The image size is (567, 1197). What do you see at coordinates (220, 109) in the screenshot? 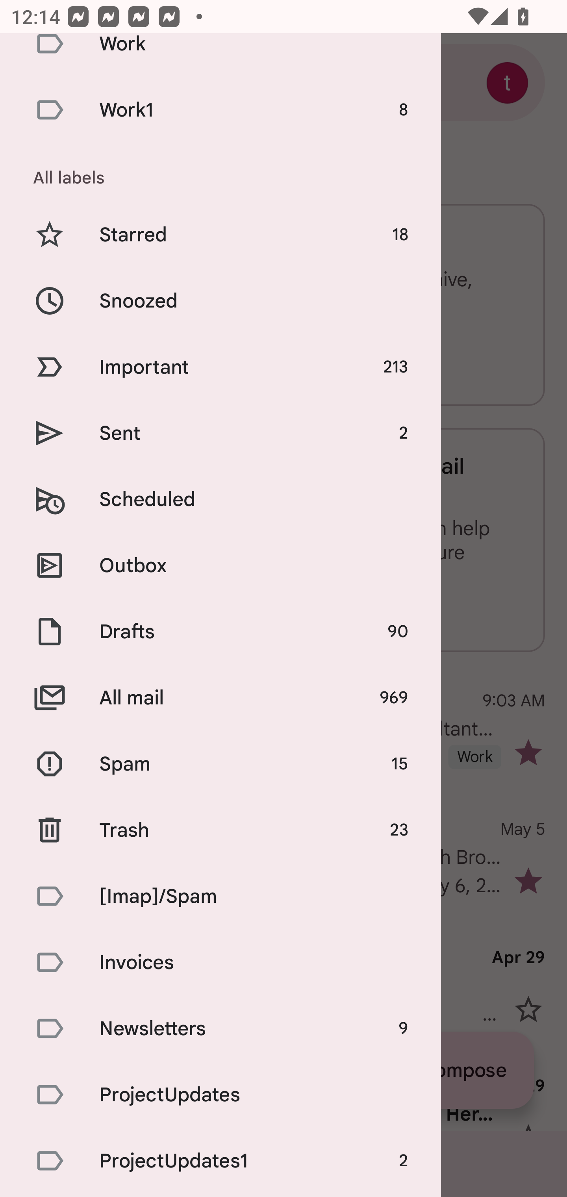
I see `Work1 8` at bounding box center [220, 109].